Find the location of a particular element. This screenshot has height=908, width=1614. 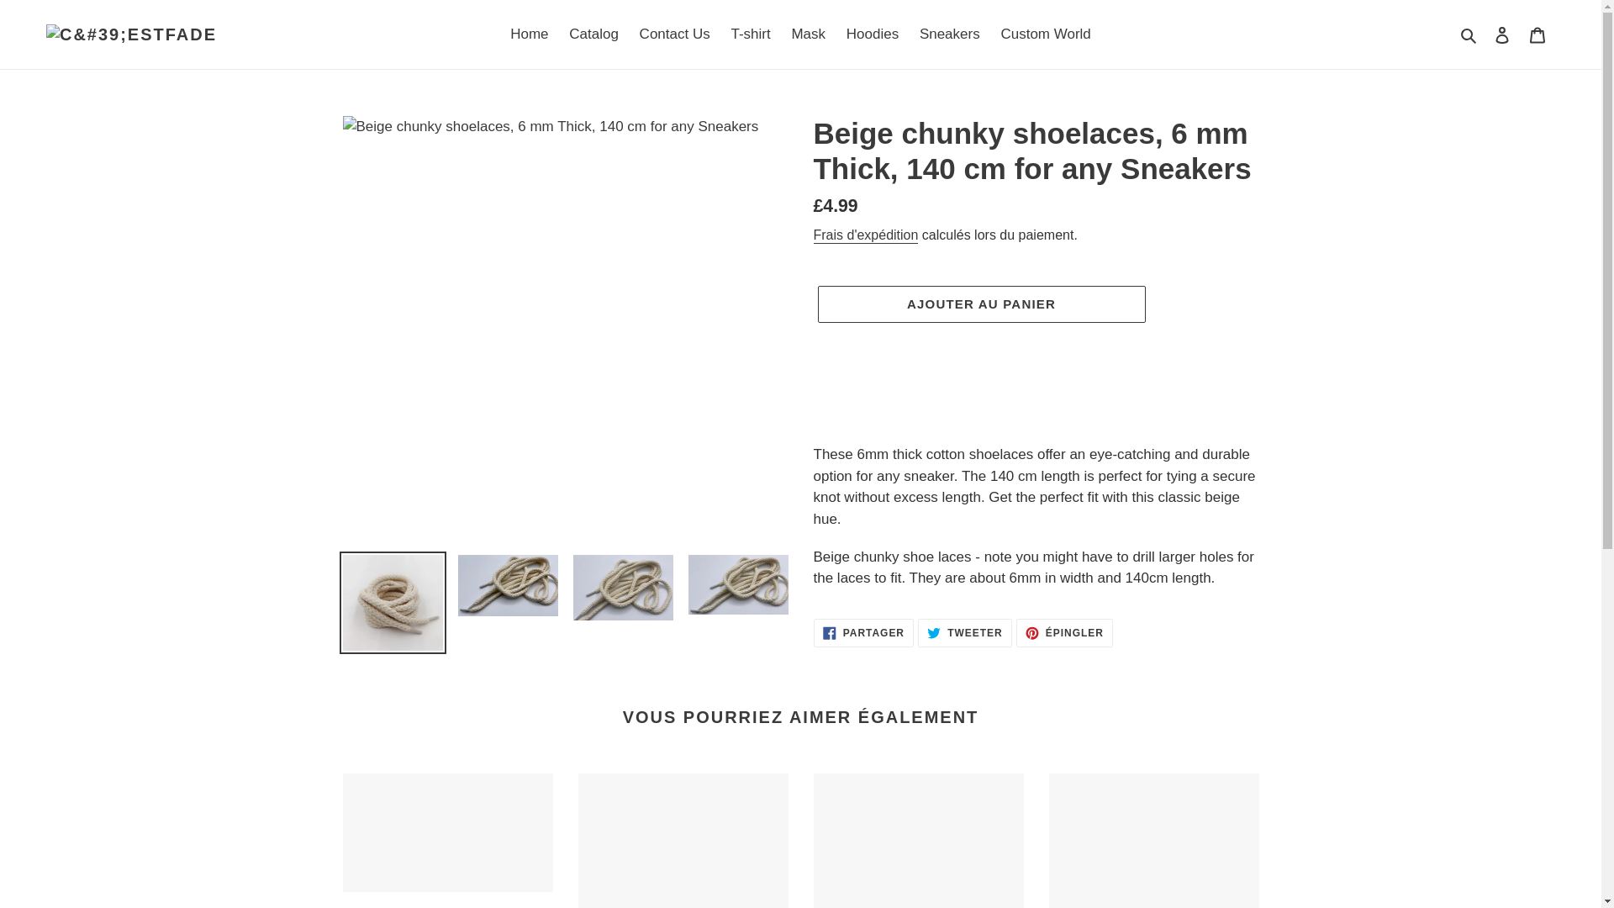

Mask is located at coordinates (1538, 34).